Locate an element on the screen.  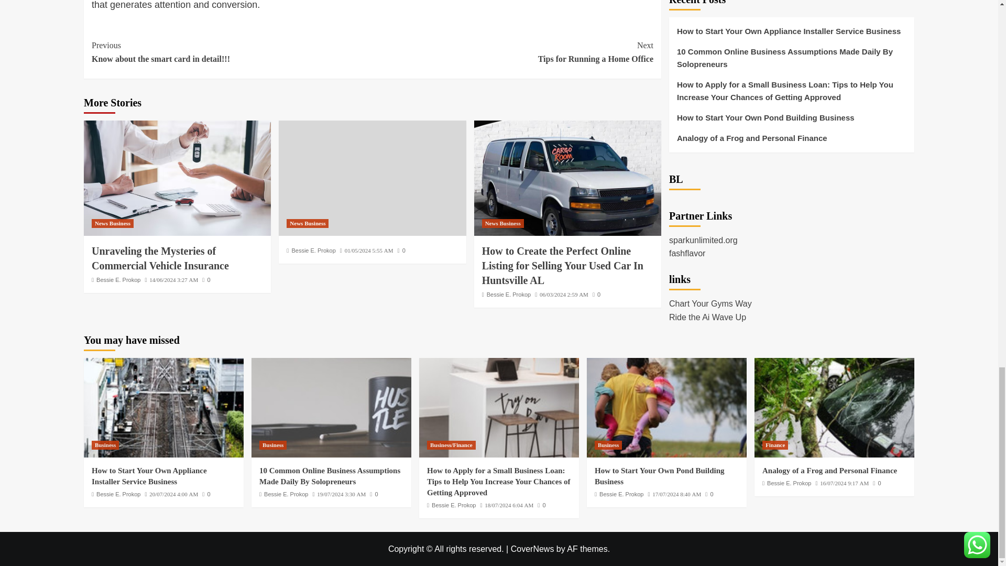
Unraveling the Mysteries of Commercial Vehicle Insurance is located at coordinates (232, 52).